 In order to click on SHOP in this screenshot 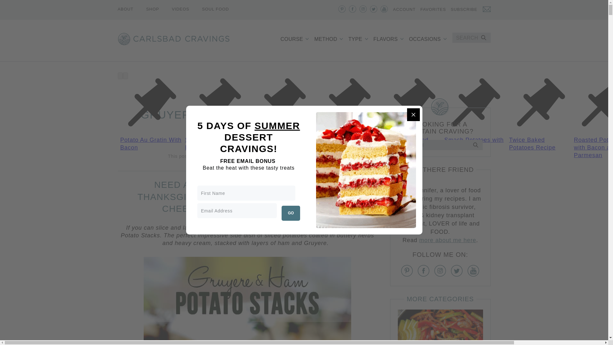, I will do `click(153, 9)`.